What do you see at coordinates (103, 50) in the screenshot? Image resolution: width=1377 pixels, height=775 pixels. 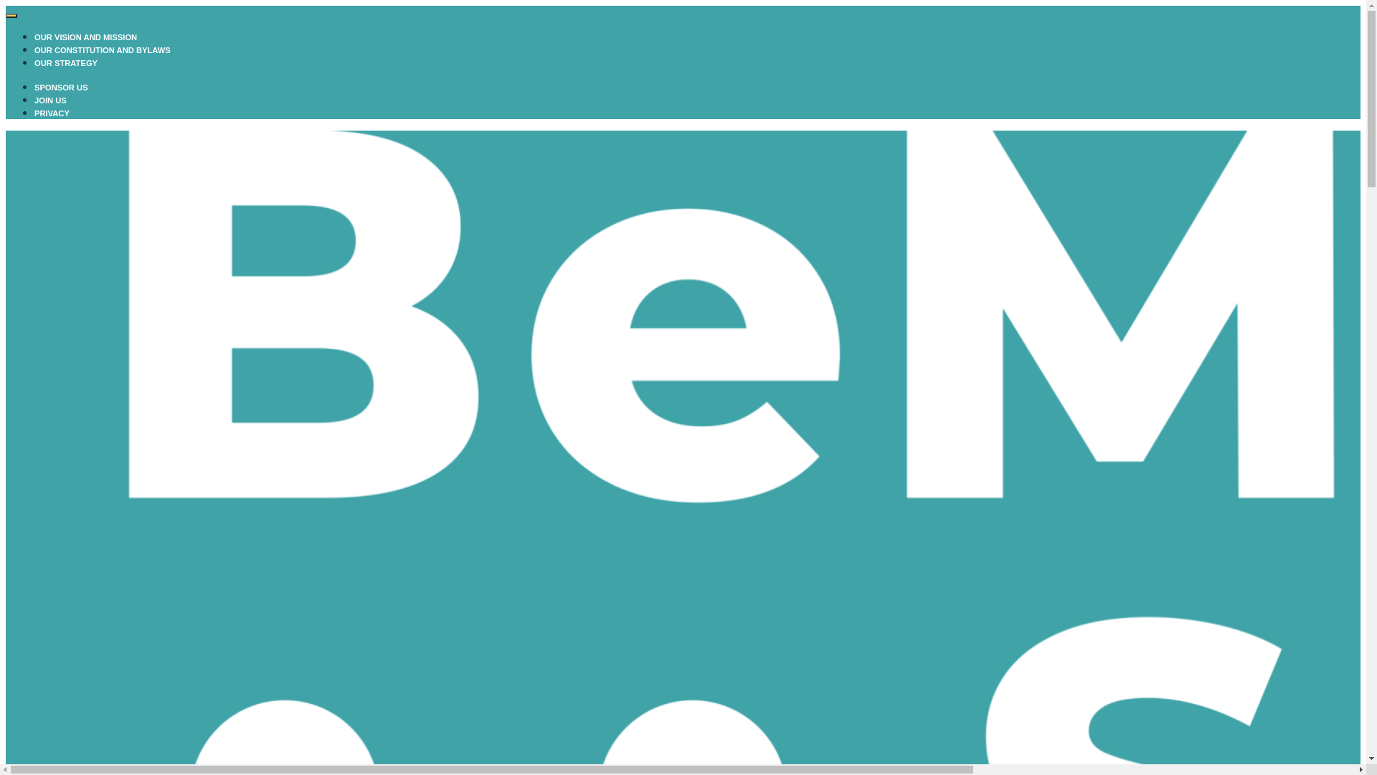 I see `OUR CONSTITUTION AND BYLAWS` at bounding box center [103, 50].